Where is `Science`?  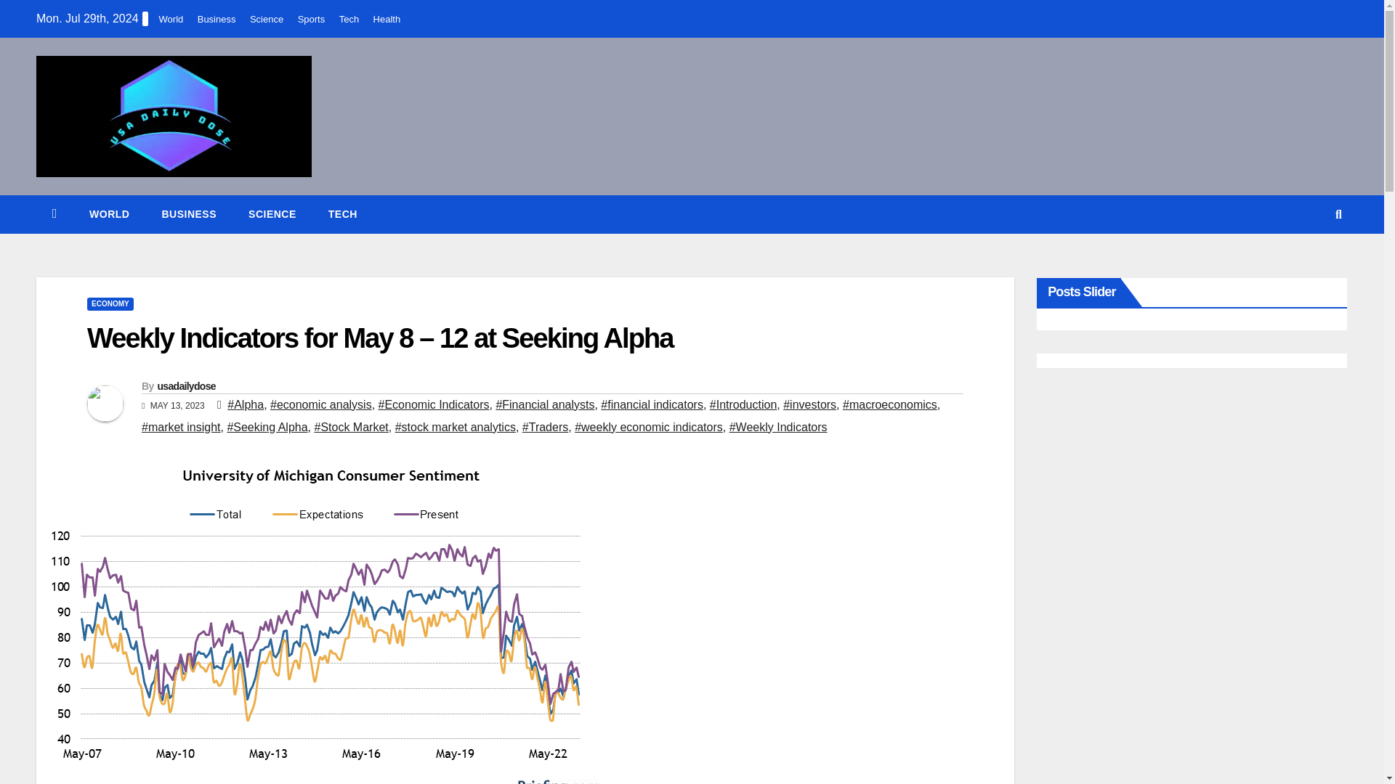 Science is located at coordinates (266, 19).